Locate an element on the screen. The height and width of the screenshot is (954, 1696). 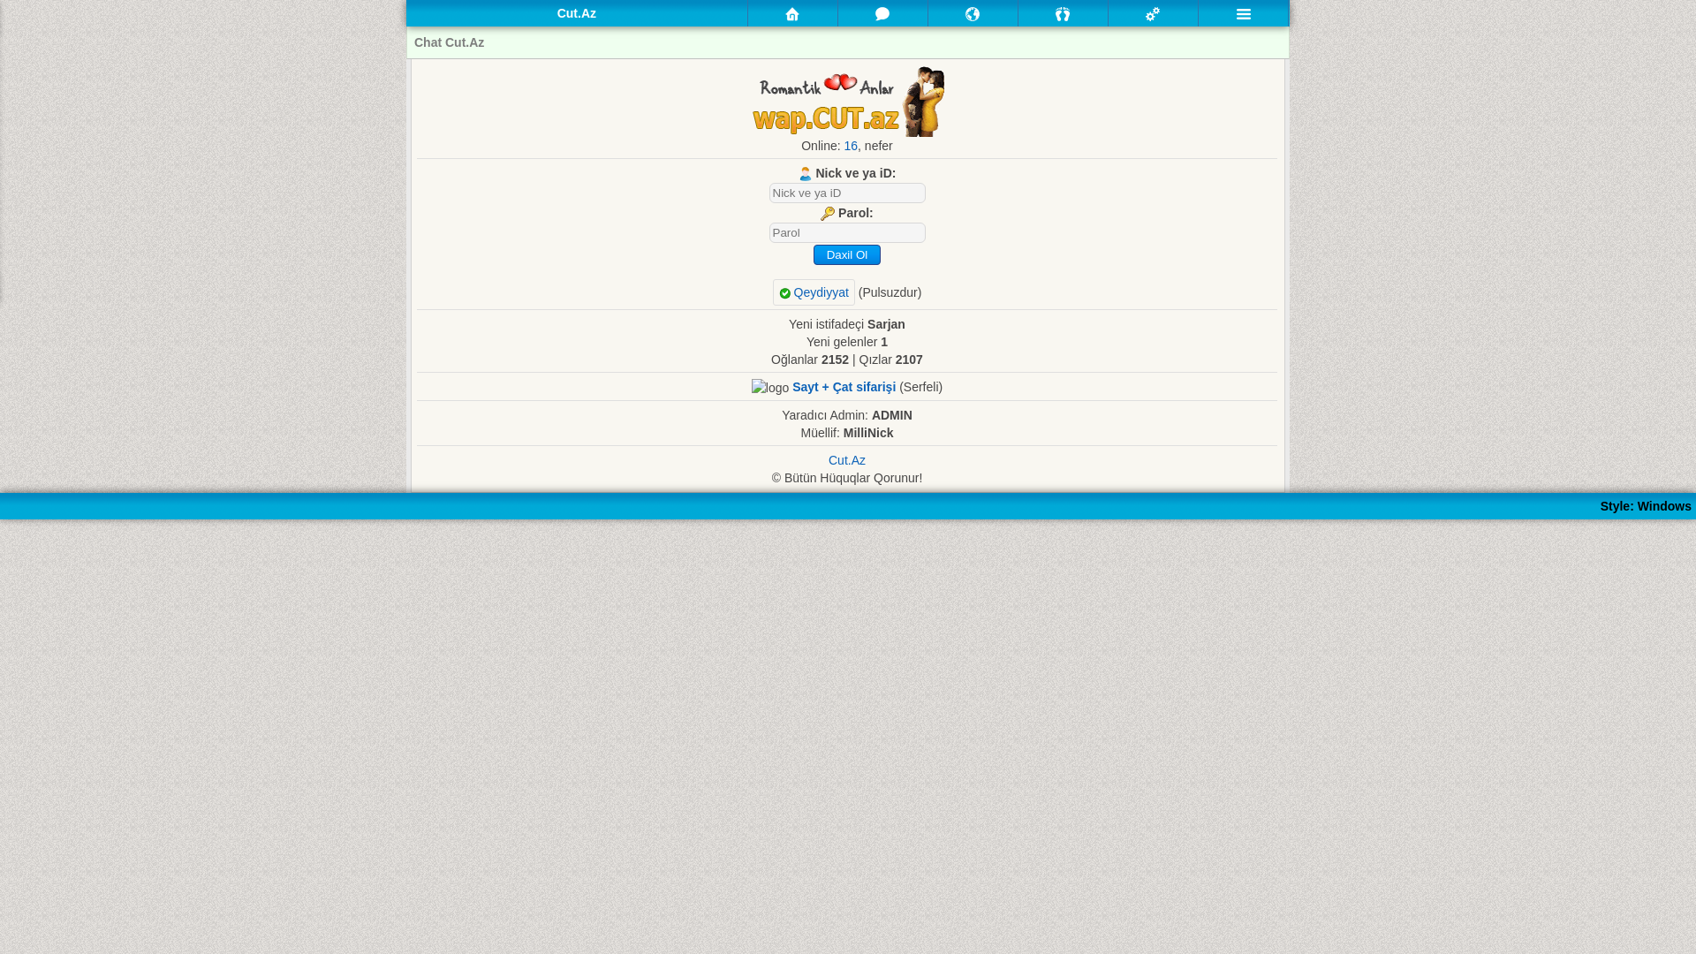
Parol is located at coordinates (846, 233).